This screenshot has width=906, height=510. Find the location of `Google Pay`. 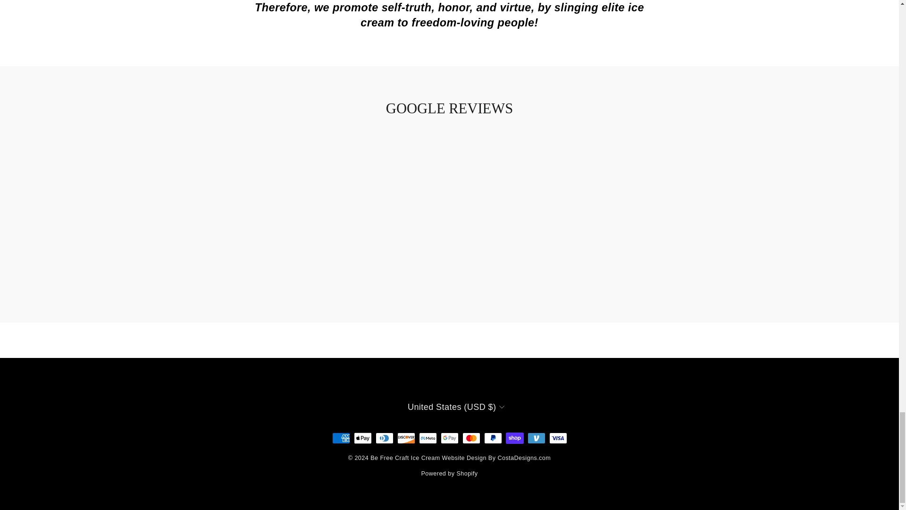

Google Pay is located at coordinates (449, 438).